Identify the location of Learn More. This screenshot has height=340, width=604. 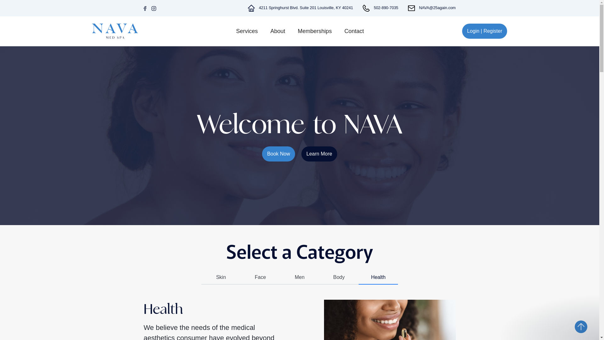
(319, 154).